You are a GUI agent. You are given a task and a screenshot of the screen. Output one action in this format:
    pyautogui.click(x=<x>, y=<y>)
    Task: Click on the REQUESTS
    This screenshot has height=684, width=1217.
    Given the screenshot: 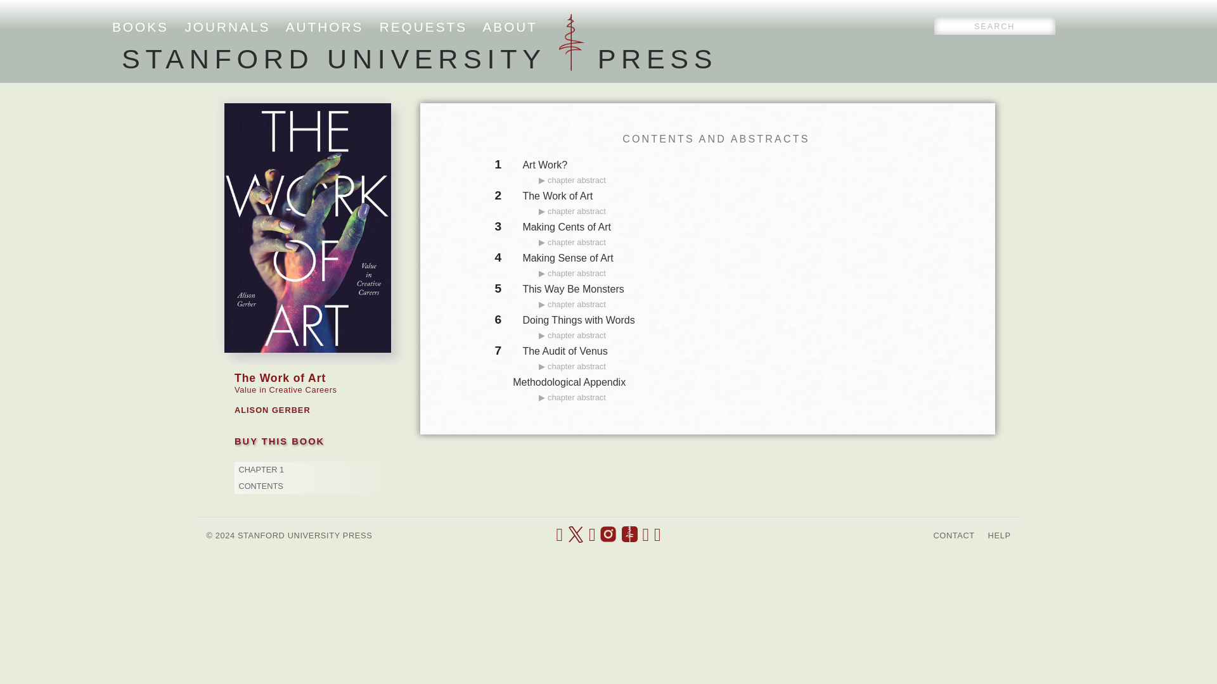 What is the action you would take?
    pyautogui.click(x=423, y=27)
    